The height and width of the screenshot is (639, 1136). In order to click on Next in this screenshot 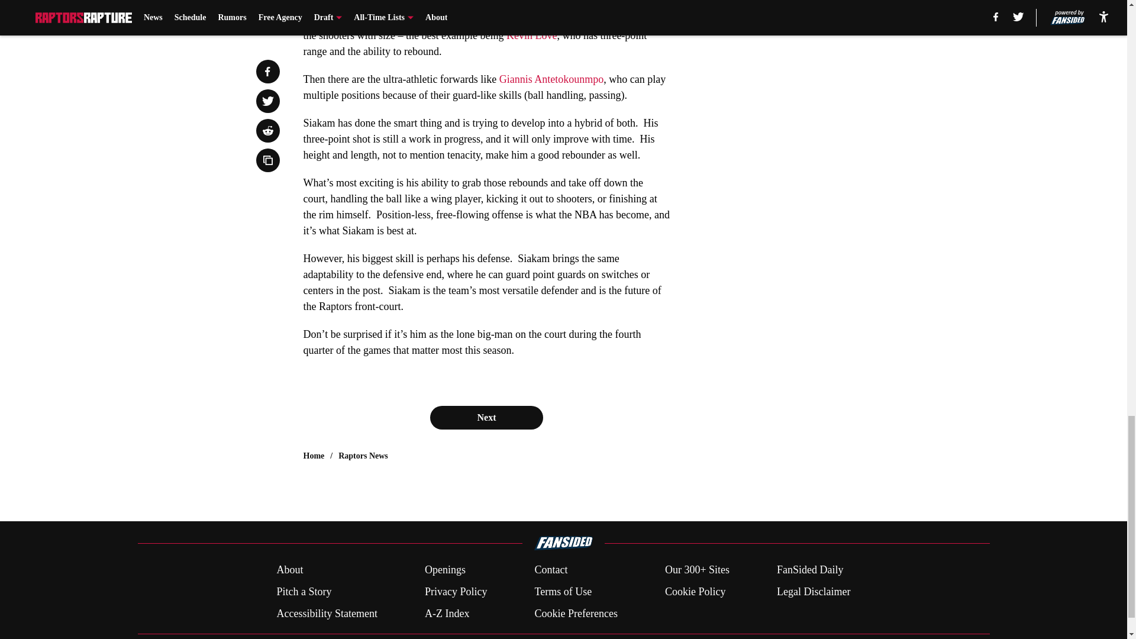, I will do `click(486, 417)`.